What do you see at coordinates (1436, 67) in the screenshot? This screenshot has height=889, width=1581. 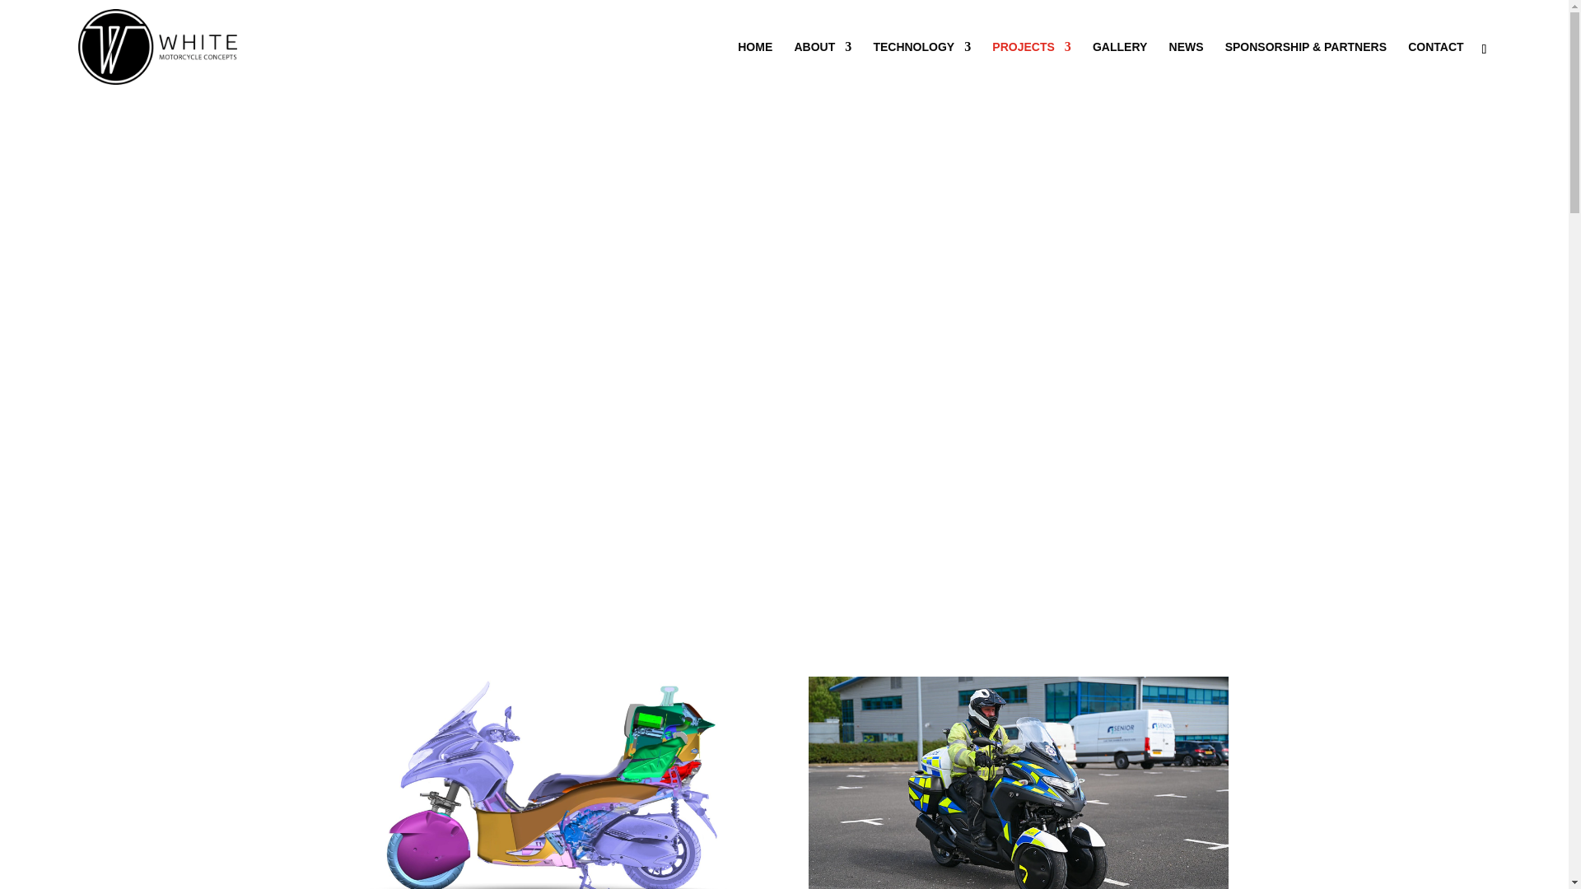 I see `CONTACT` at bounding box center [1436, 67].